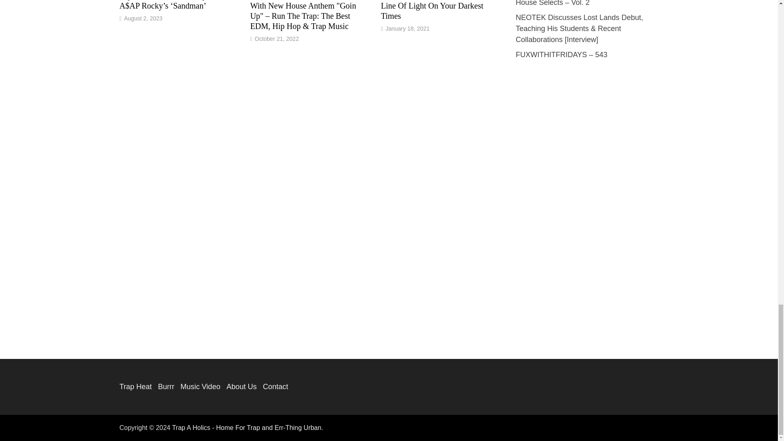  I want to click on Trap A Holics - Home For Trap and Err-Thing Urban, so click(247, 428).